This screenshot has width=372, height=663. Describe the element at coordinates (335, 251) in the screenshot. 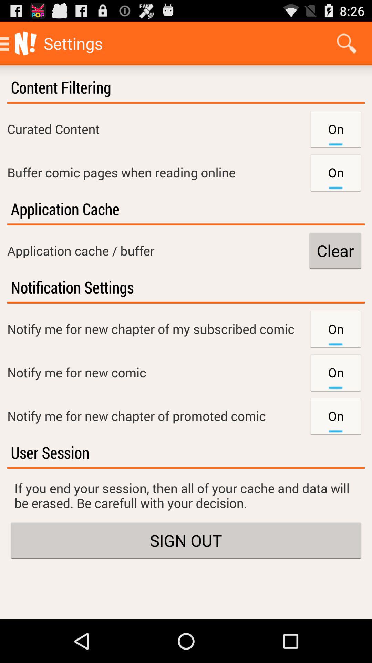

I see `turn off icon next to application cache / buffer` at that location.